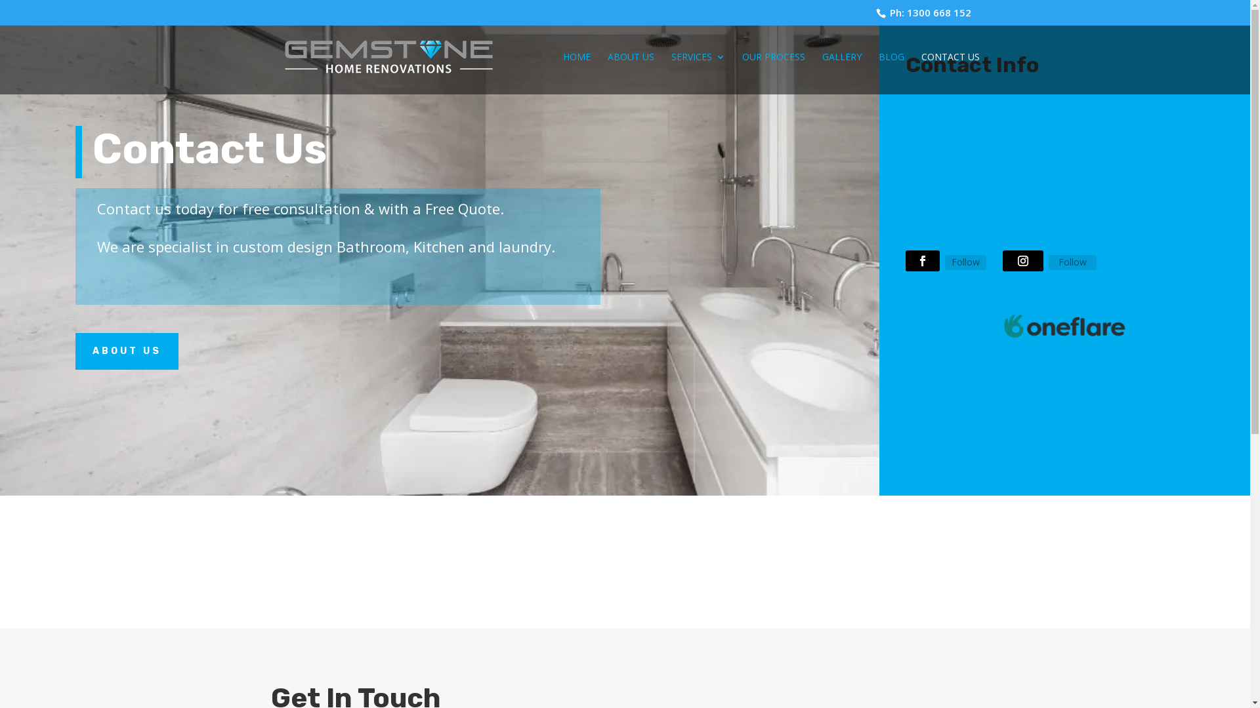 Image resolution: width=1260 pixels, height=708 pixels. What do you see at coordinates (841, 73) in the screenshot?
I see `GALLERY` at bounding box center [841, 73].